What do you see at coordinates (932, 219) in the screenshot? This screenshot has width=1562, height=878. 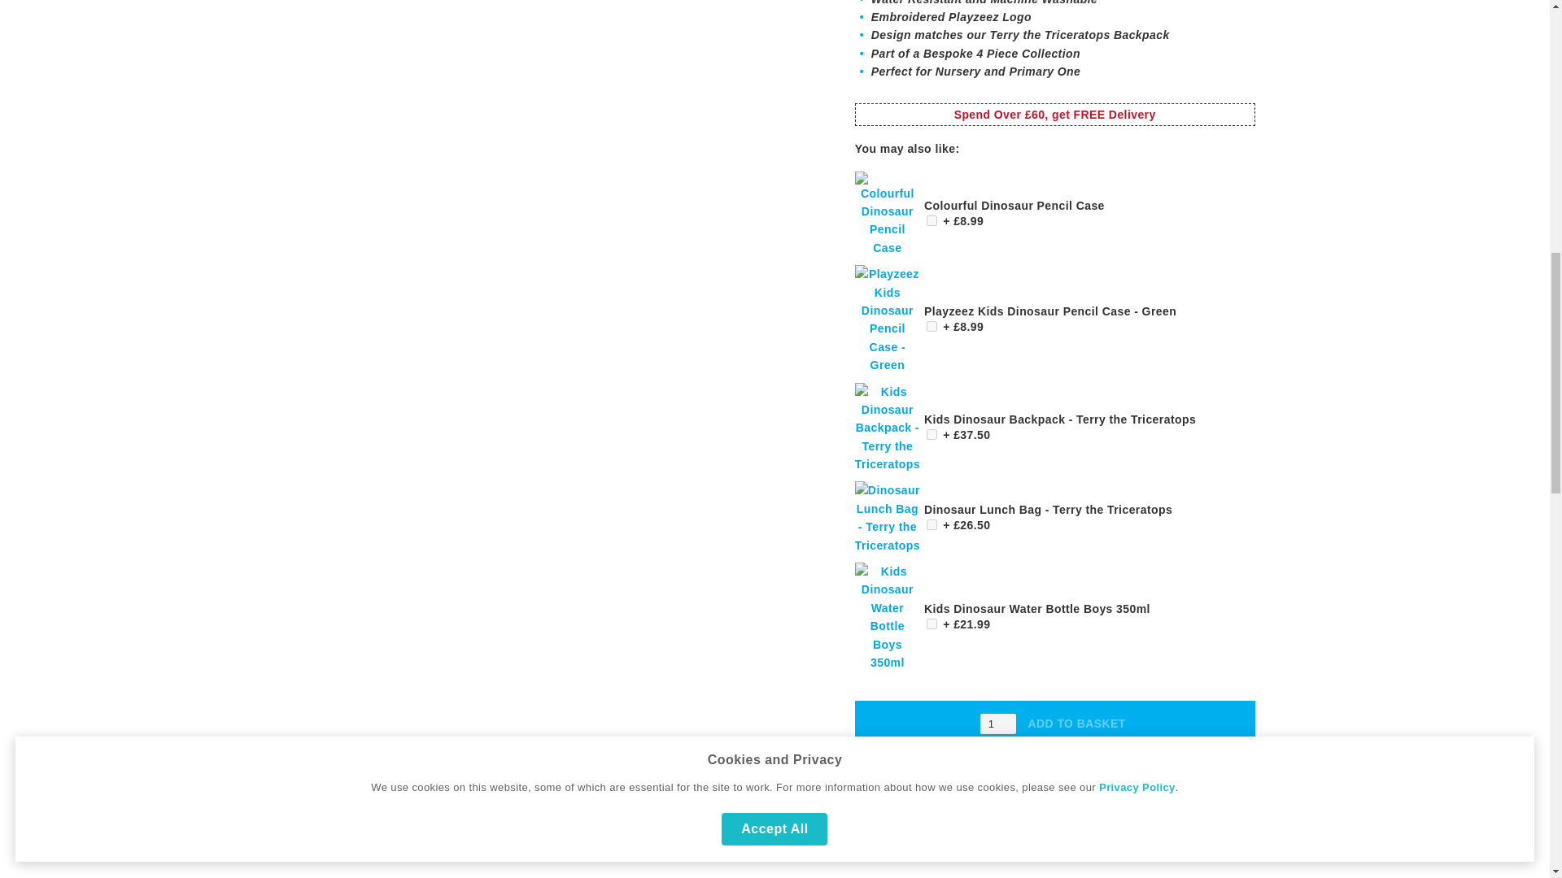 I see `1` at bounding box center [932, 219].